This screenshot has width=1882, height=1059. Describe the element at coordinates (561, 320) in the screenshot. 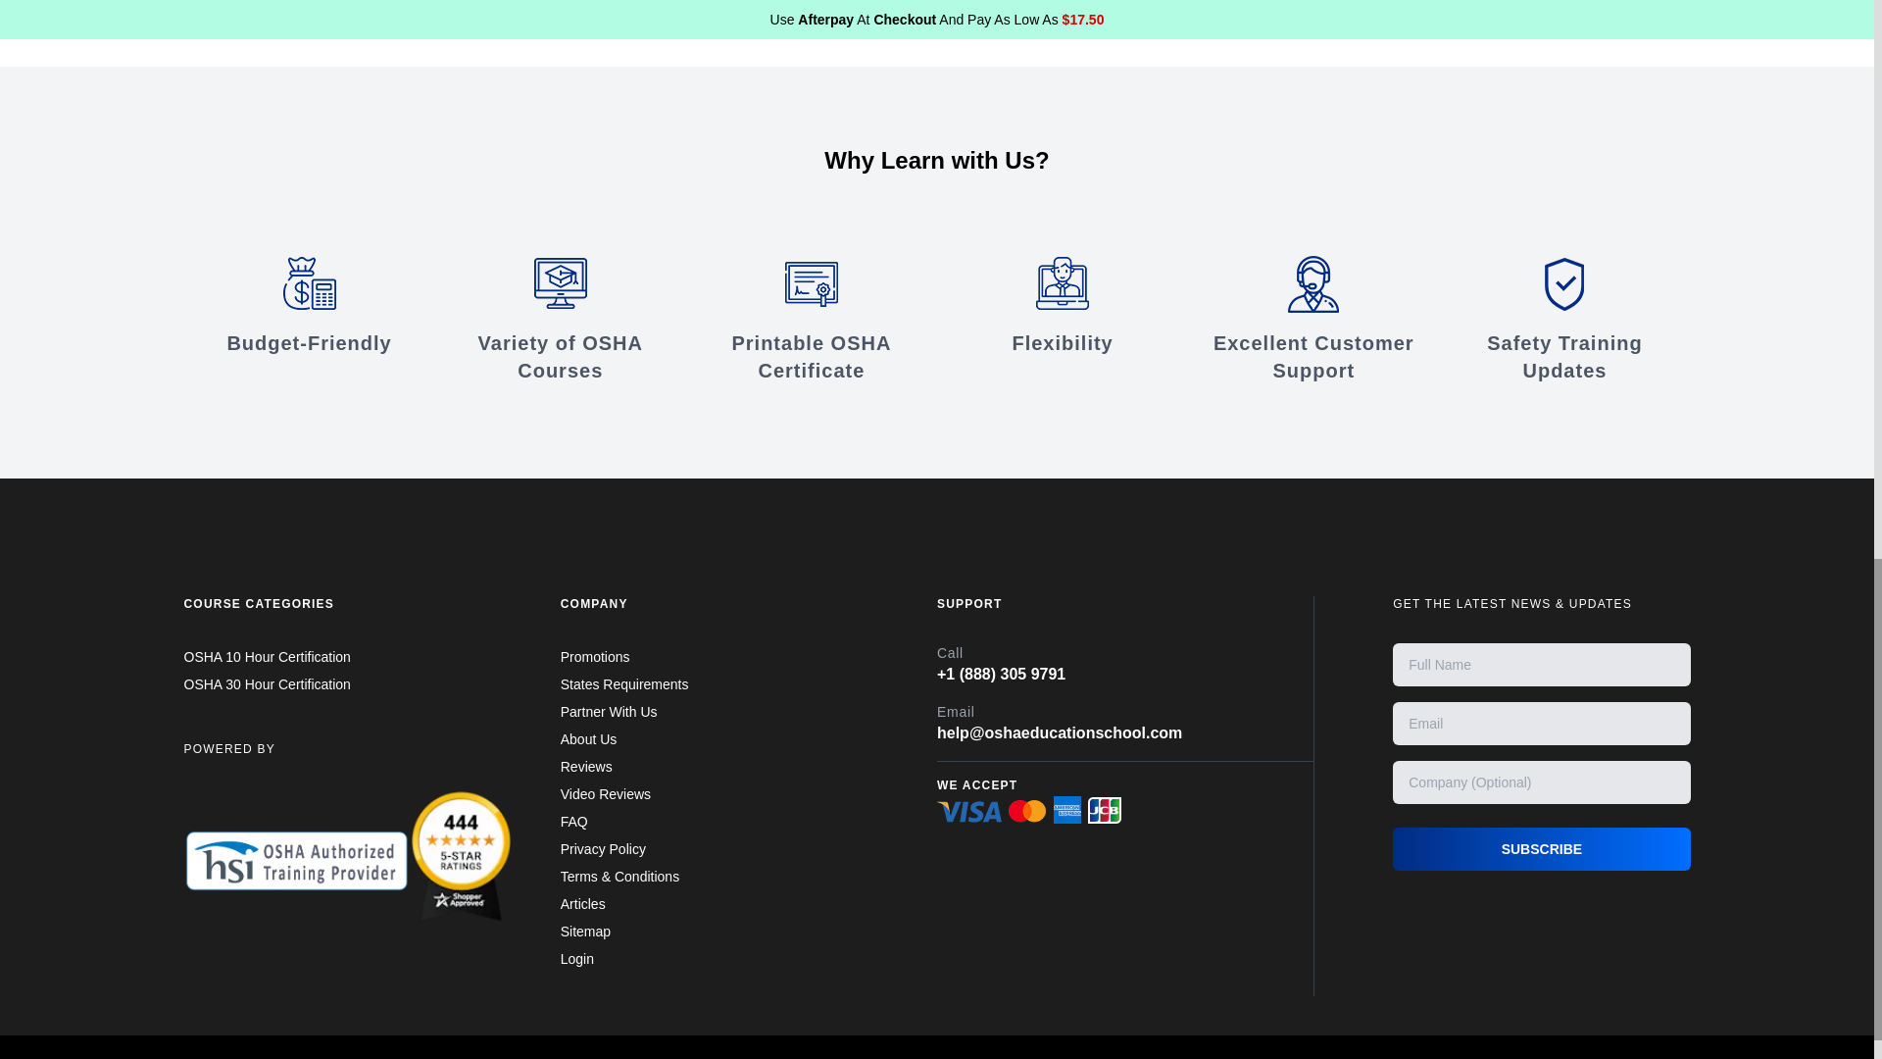

I see `Variety of OSHA Courses` at that location.